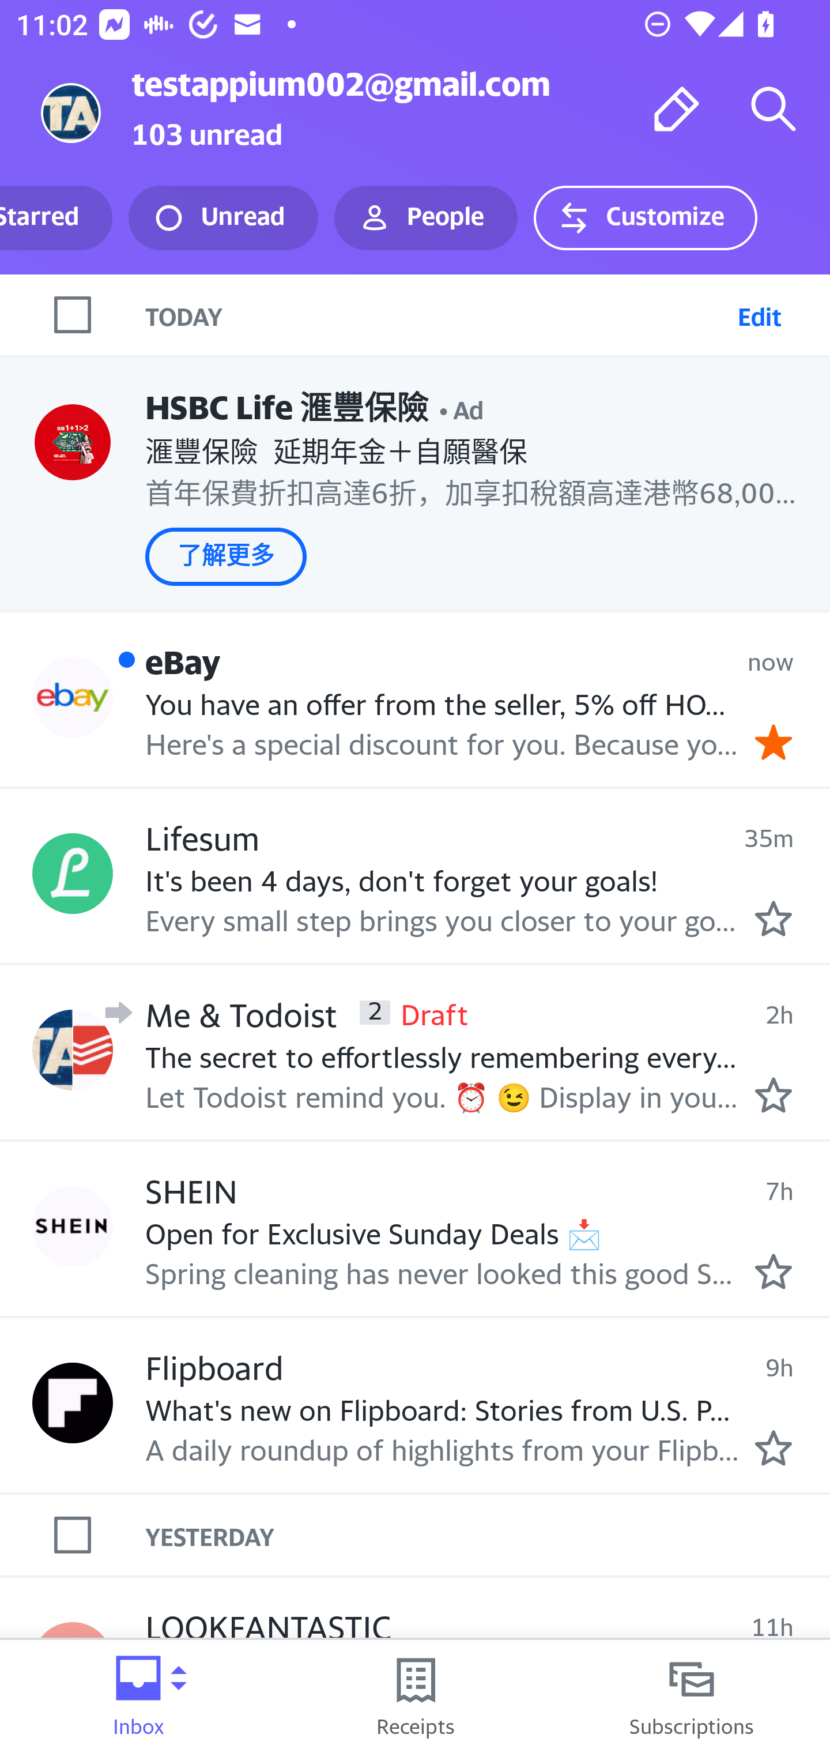  What do you see at coordinates (73, 1402) in the screenshot?
I see `Profile
Flipboard` at bounding box center [73, 1402].